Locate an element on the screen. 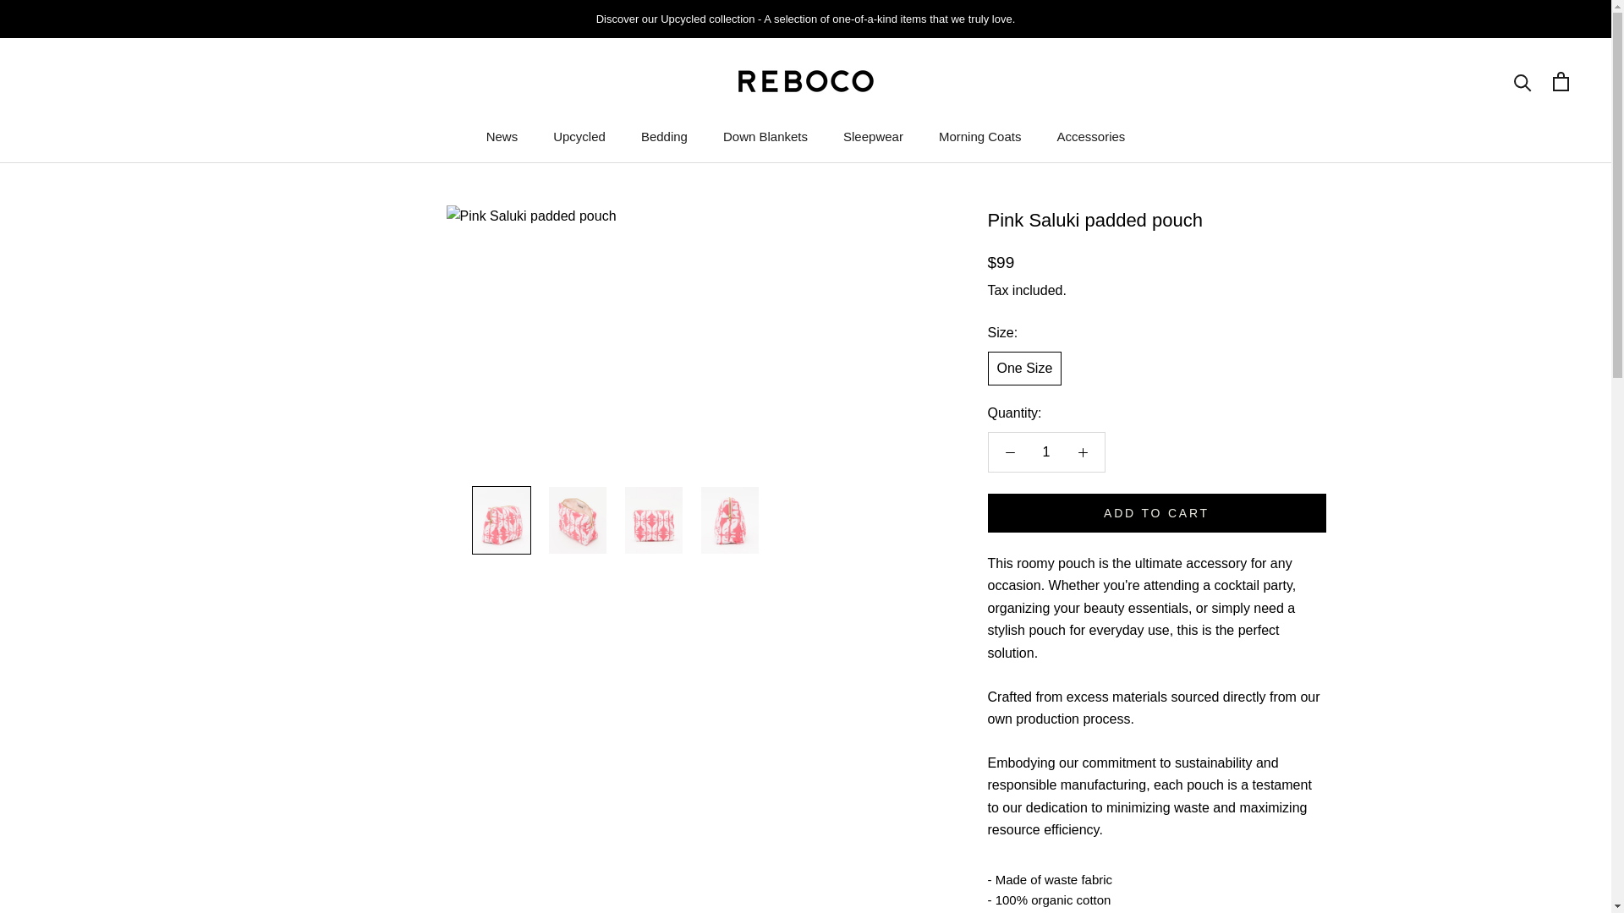 Image resolution: width=1624 pixels, height=913 pixels. 1 is located at coordinates (765, 136).